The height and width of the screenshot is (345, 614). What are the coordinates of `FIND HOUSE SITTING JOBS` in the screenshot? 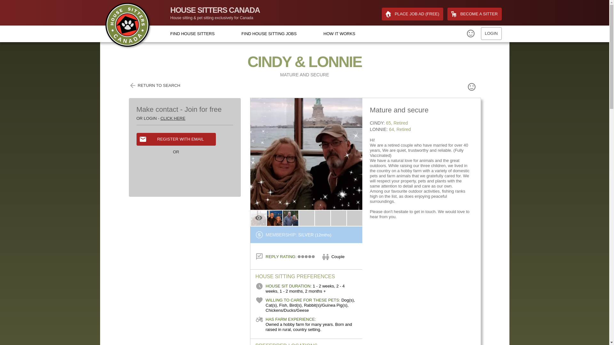 It's located at (269, 34).